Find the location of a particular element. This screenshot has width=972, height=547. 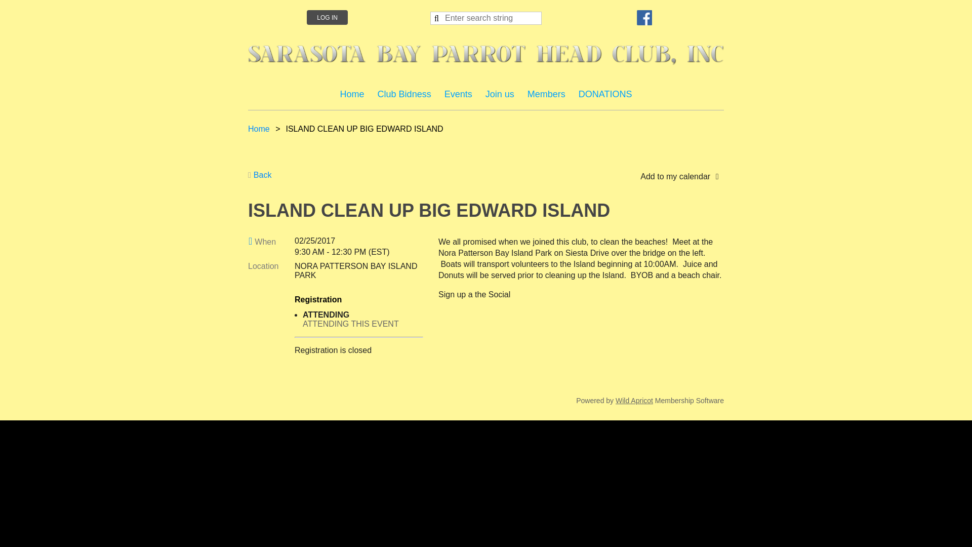

Club Bidness is located at coordinates (404, 94).